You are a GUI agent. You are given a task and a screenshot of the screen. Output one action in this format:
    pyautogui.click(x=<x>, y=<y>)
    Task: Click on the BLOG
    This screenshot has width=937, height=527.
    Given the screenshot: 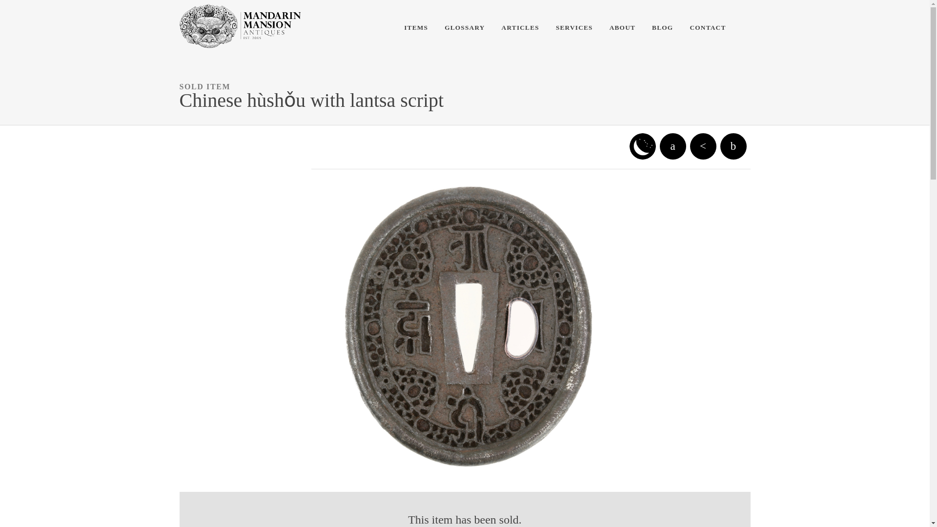 What is the action you would take?
    pyautogui.click(x=662, y=27)
    